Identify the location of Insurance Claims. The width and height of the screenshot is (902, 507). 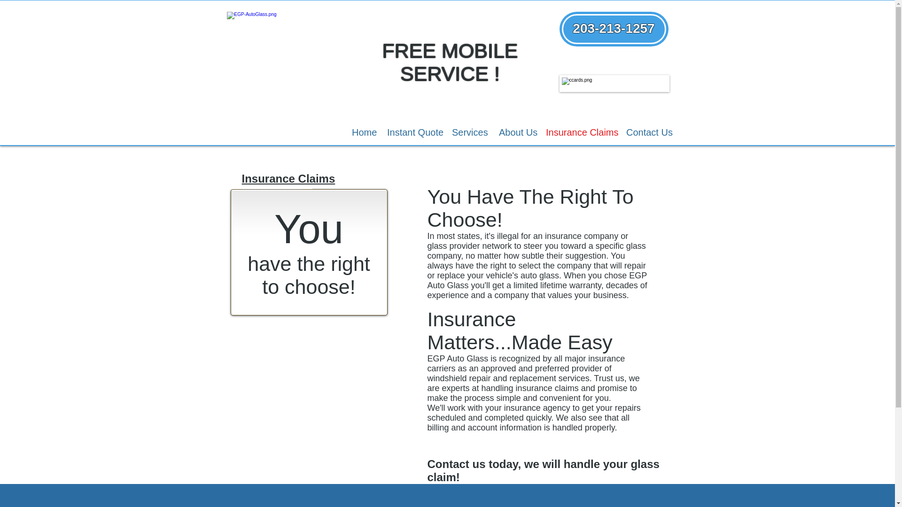
(579, 132).